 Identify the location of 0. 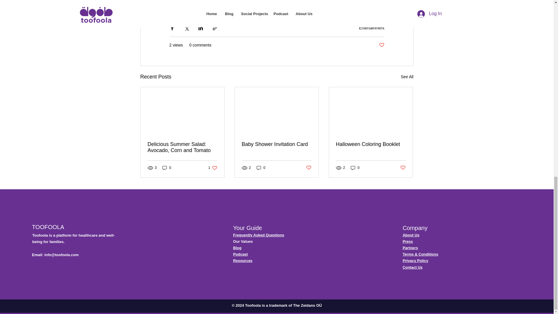
(261, 168).